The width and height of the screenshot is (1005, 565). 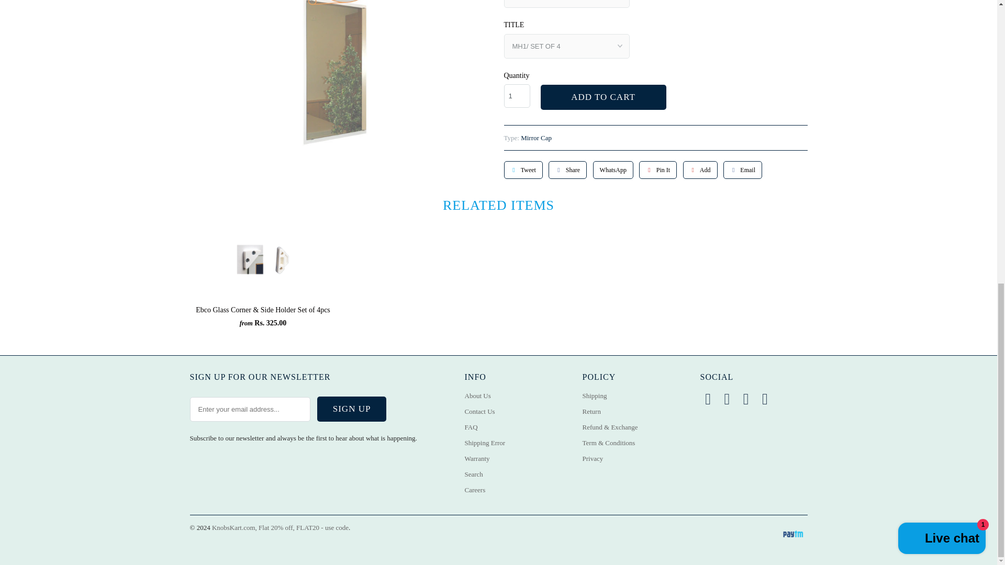 What do you see at coordinates (352, 409) in the screenshot?
I see `Sign Up` at bounding box center [352, 409].